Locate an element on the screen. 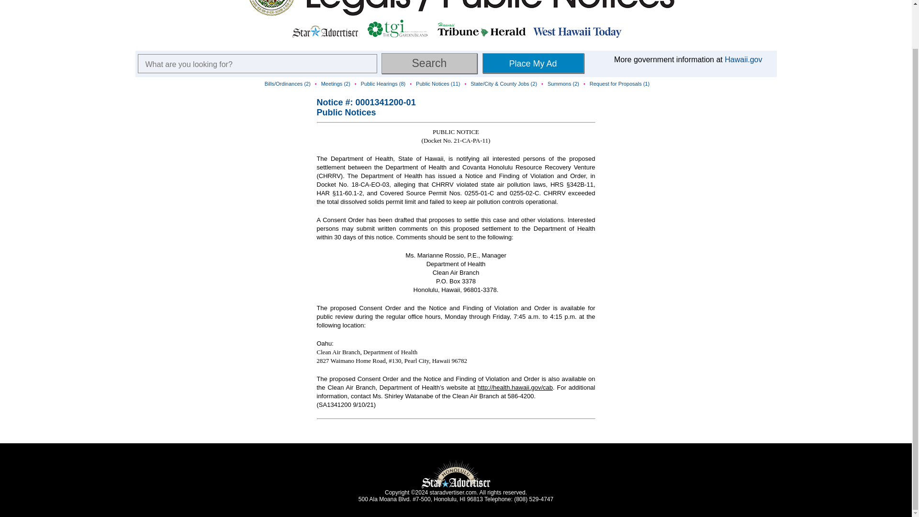 The width and height of the screenshot is (919, 517). Hawaii.gov is located at coordinates (743, 59).